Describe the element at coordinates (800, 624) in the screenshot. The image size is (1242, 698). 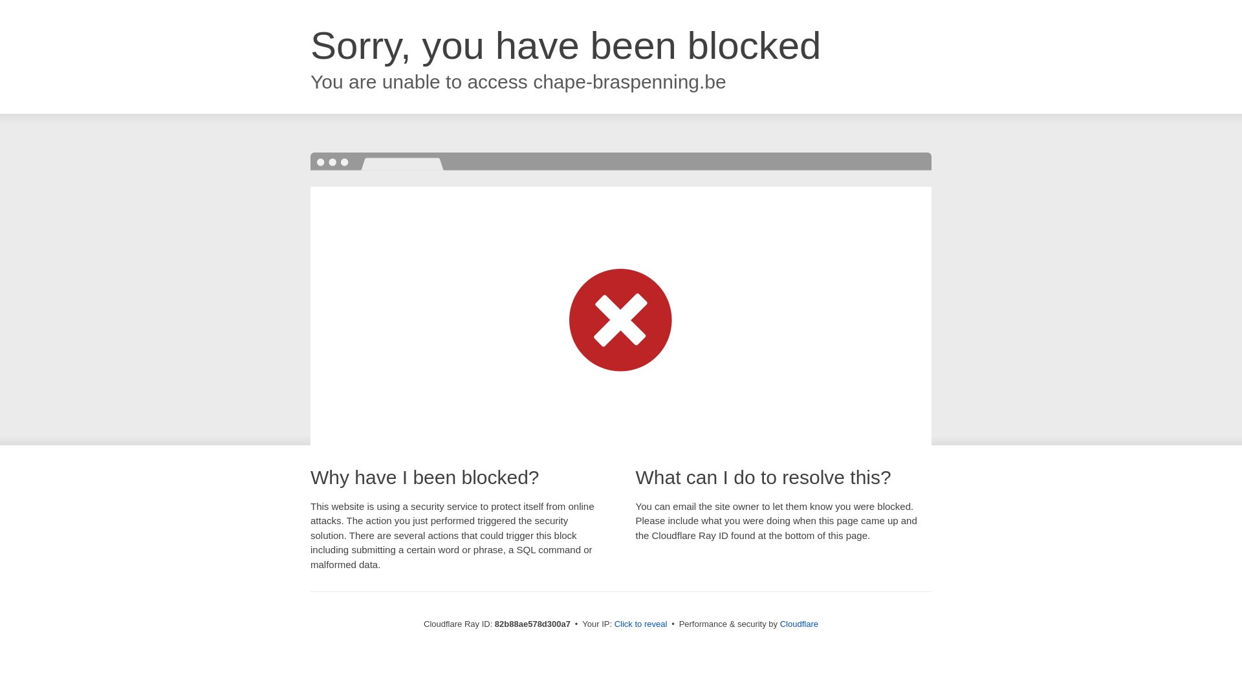
I see `Cloudflare` at that location.